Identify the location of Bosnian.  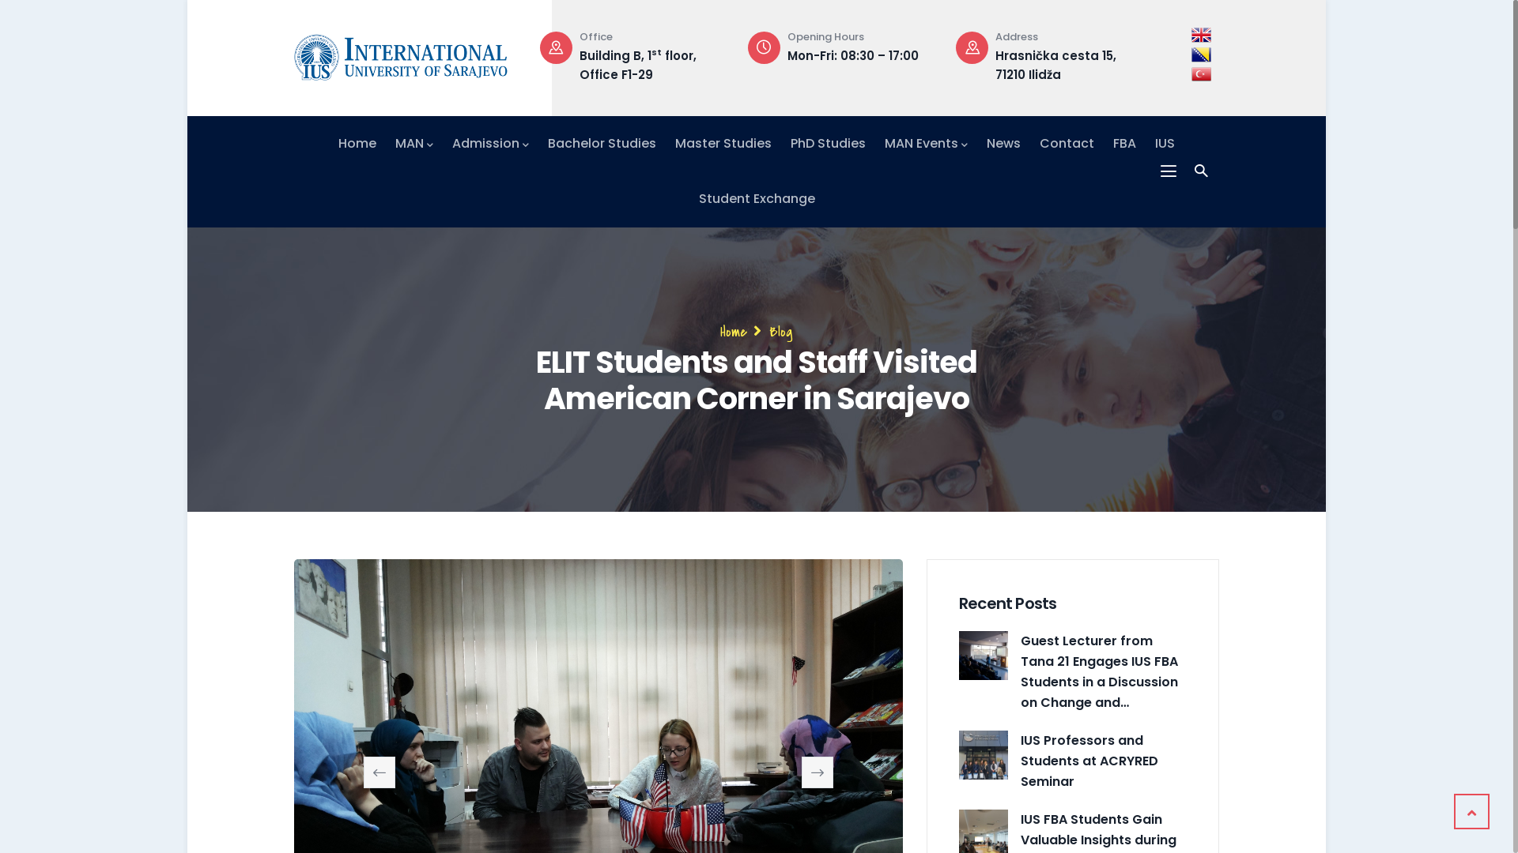
(1202, 55).